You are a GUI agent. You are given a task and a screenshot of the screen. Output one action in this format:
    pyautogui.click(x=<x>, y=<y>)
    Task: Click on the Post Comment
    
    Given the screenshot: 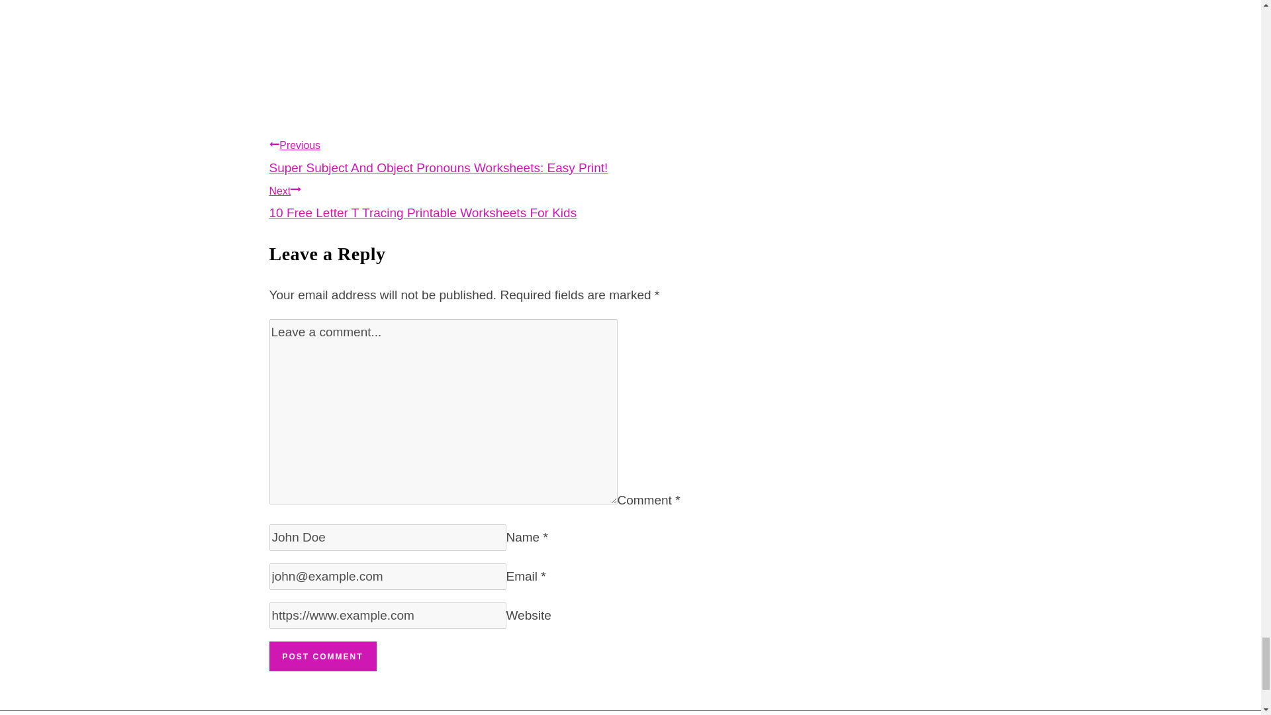 What is the action you would take?
    pyautogui.click(x=499, y=199)
    